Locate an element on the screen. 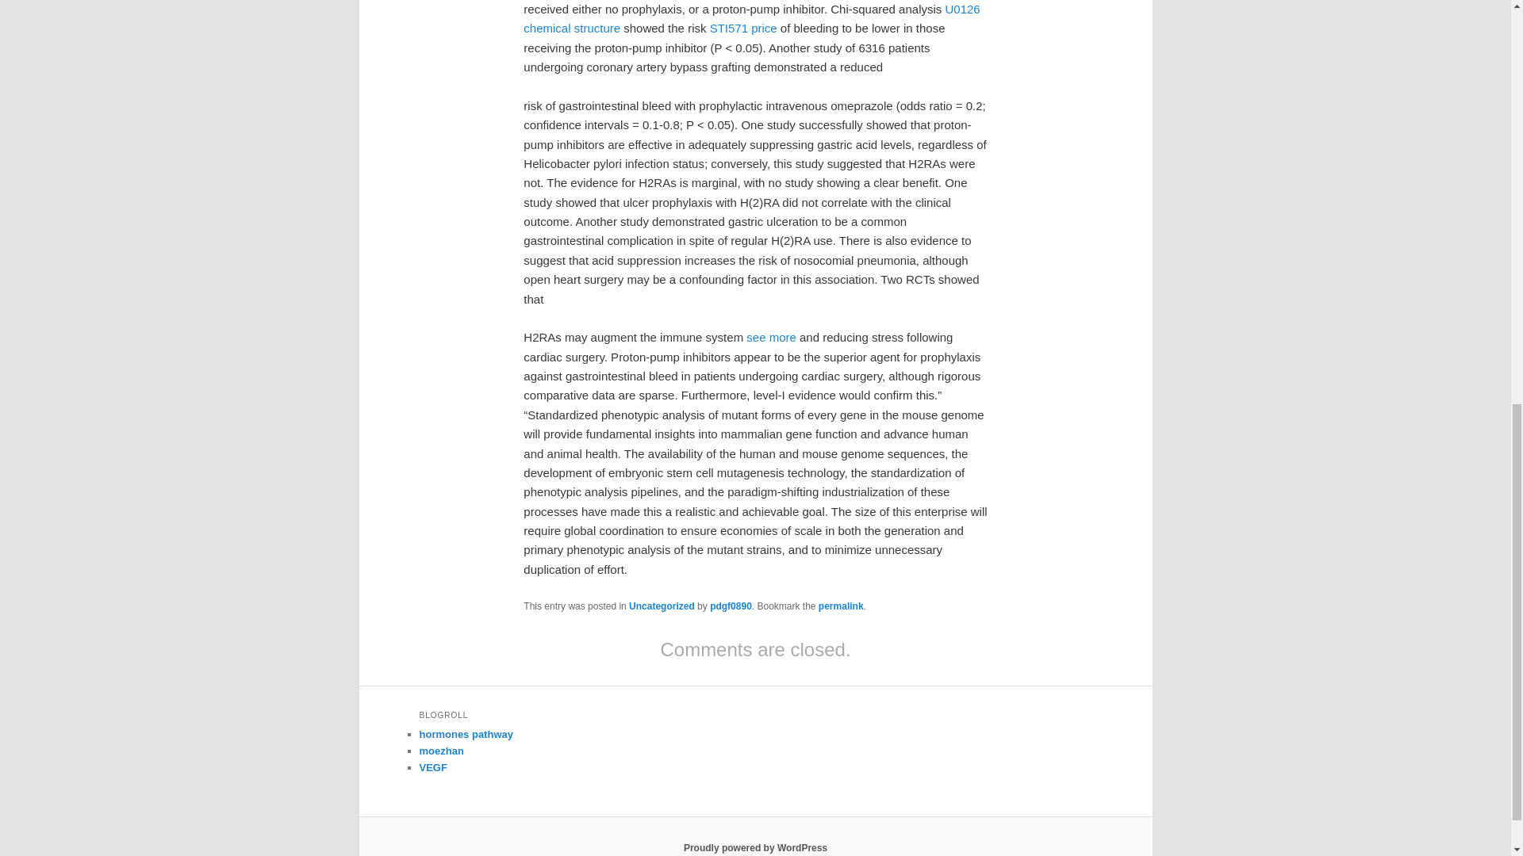 The width and height of the screenshot is (1523, 856). VEGF is located at coordinates (432, 767).